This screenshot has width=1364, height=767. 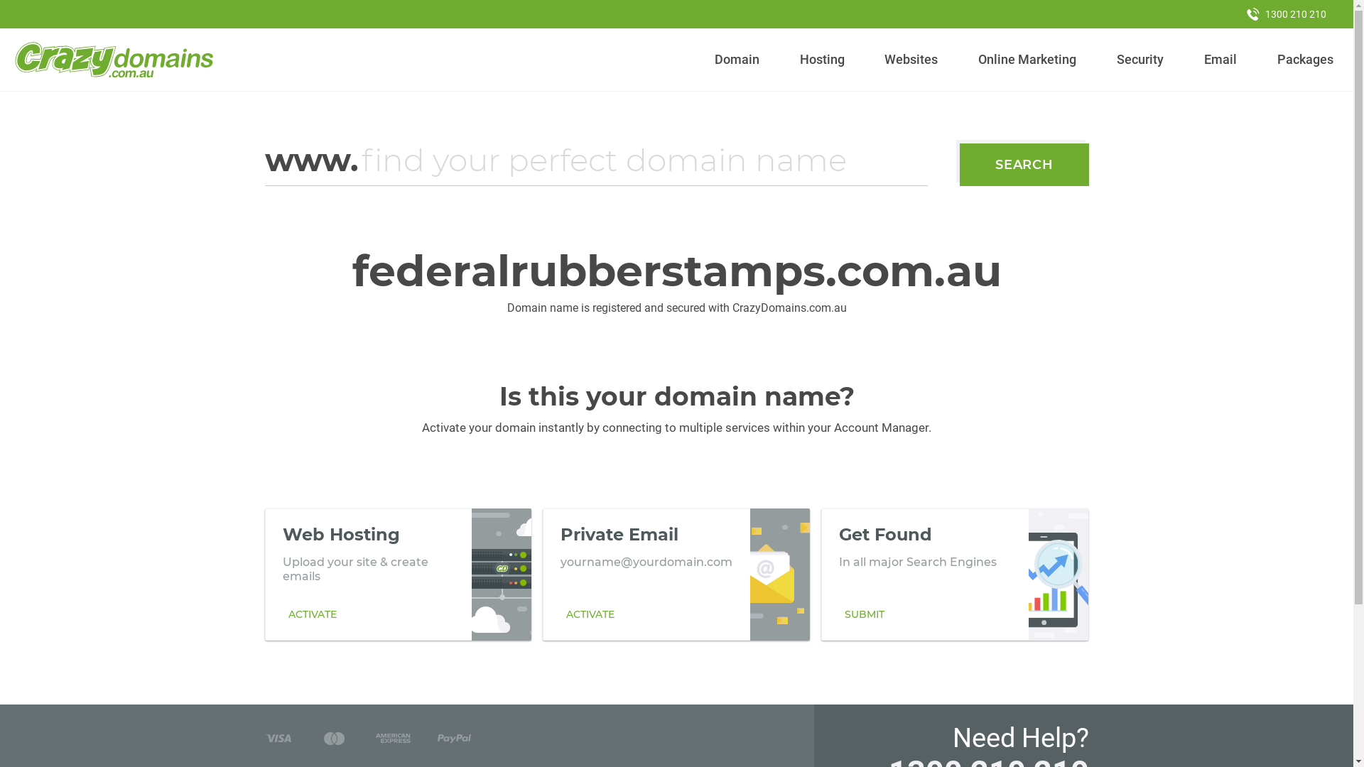 I want to click on Web Hosting
Upload your site & create emails
ACTIVATE, so click(x=398, y=575).